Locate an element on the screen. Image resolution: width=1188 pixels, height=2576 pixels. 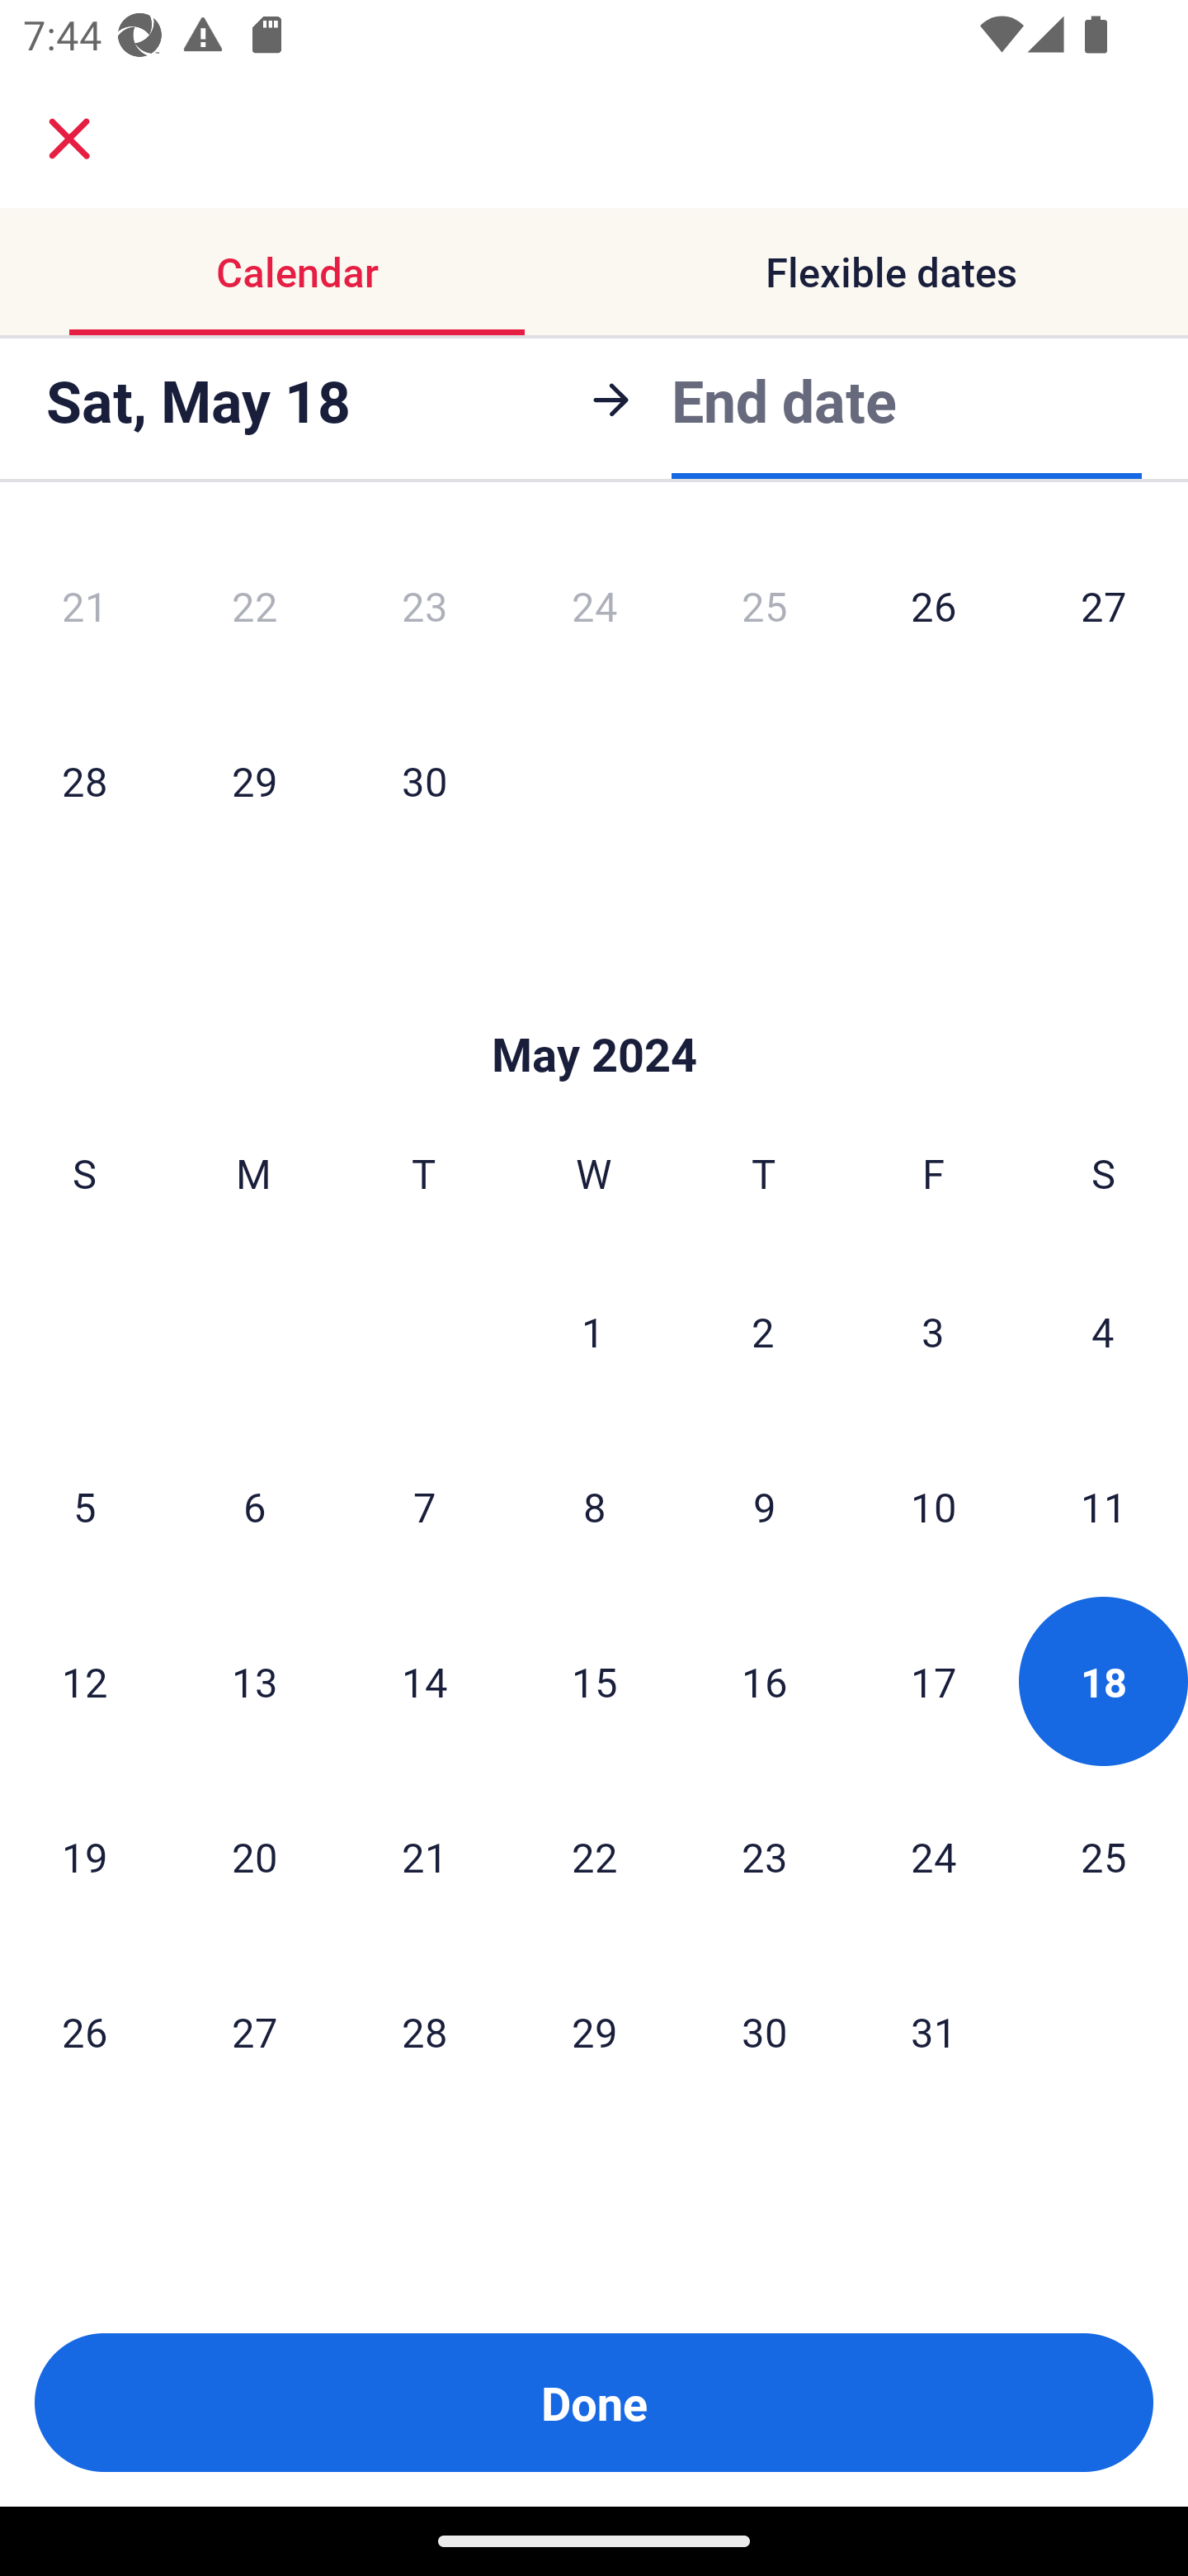
22 Wednesday, May 22, 2024 is located at coordinates (594, 1857).